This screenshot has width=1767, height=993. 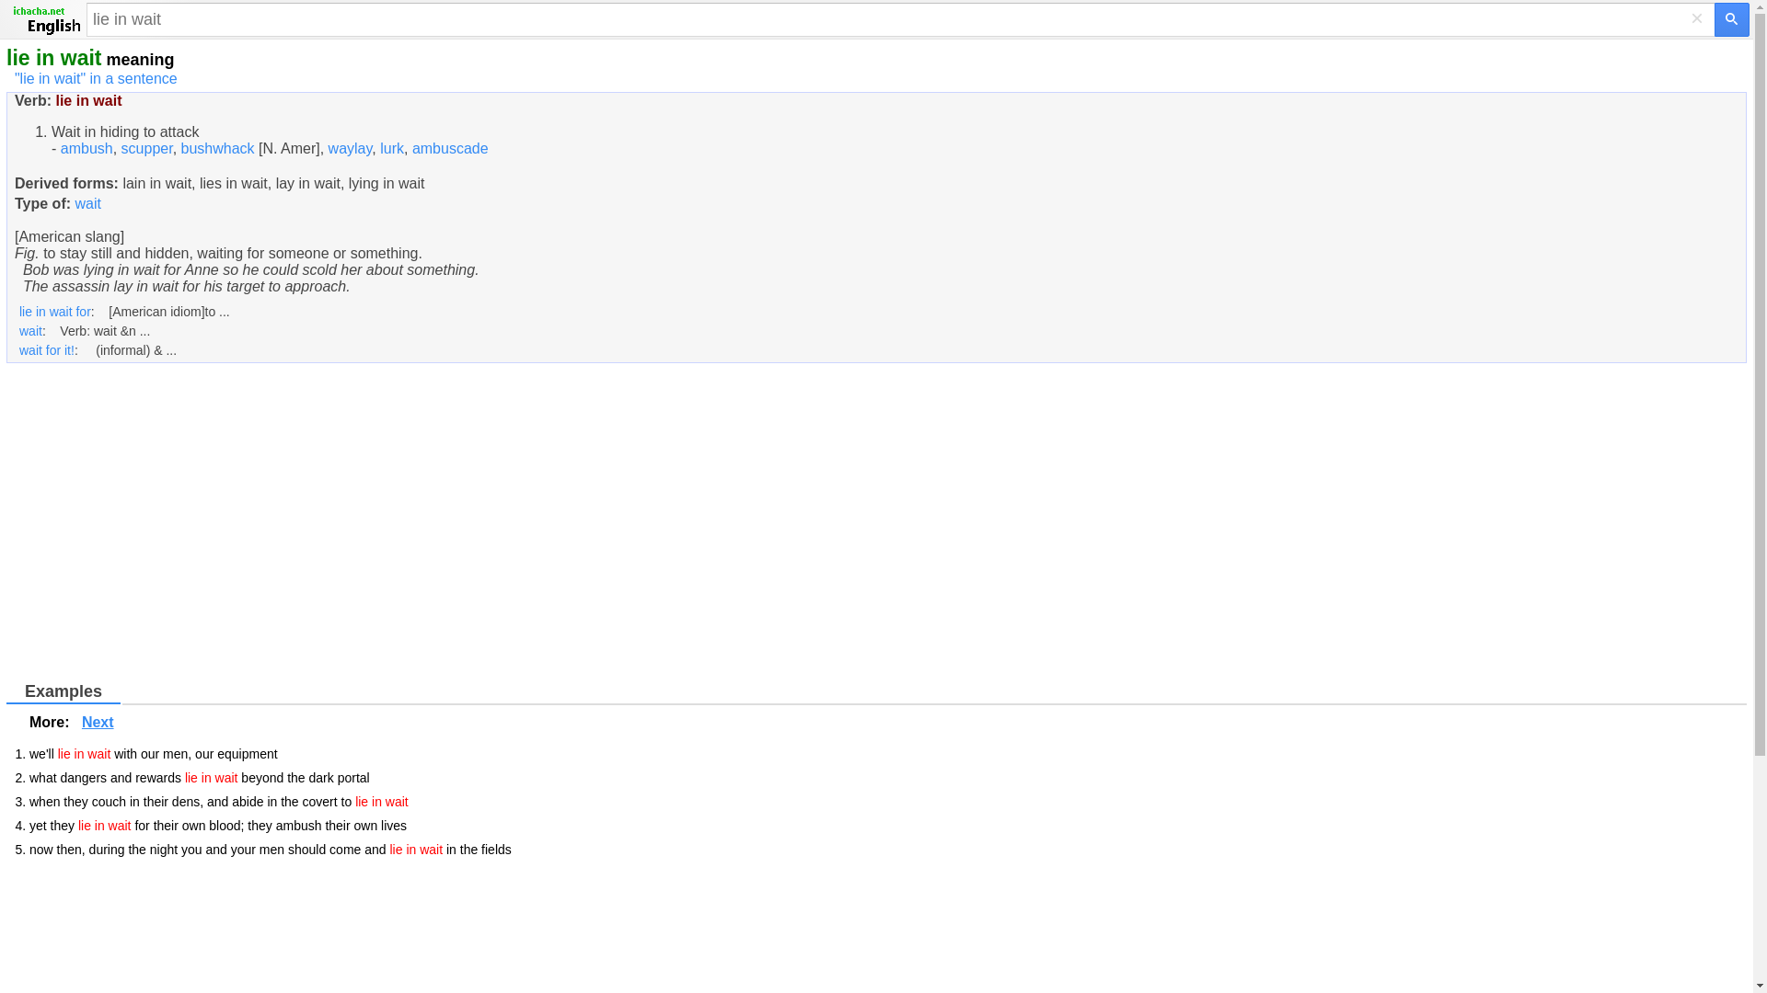 What do you see at coordinates (31, 331) in the screenshot?
I see `wait` at bounding box center [31, 331].